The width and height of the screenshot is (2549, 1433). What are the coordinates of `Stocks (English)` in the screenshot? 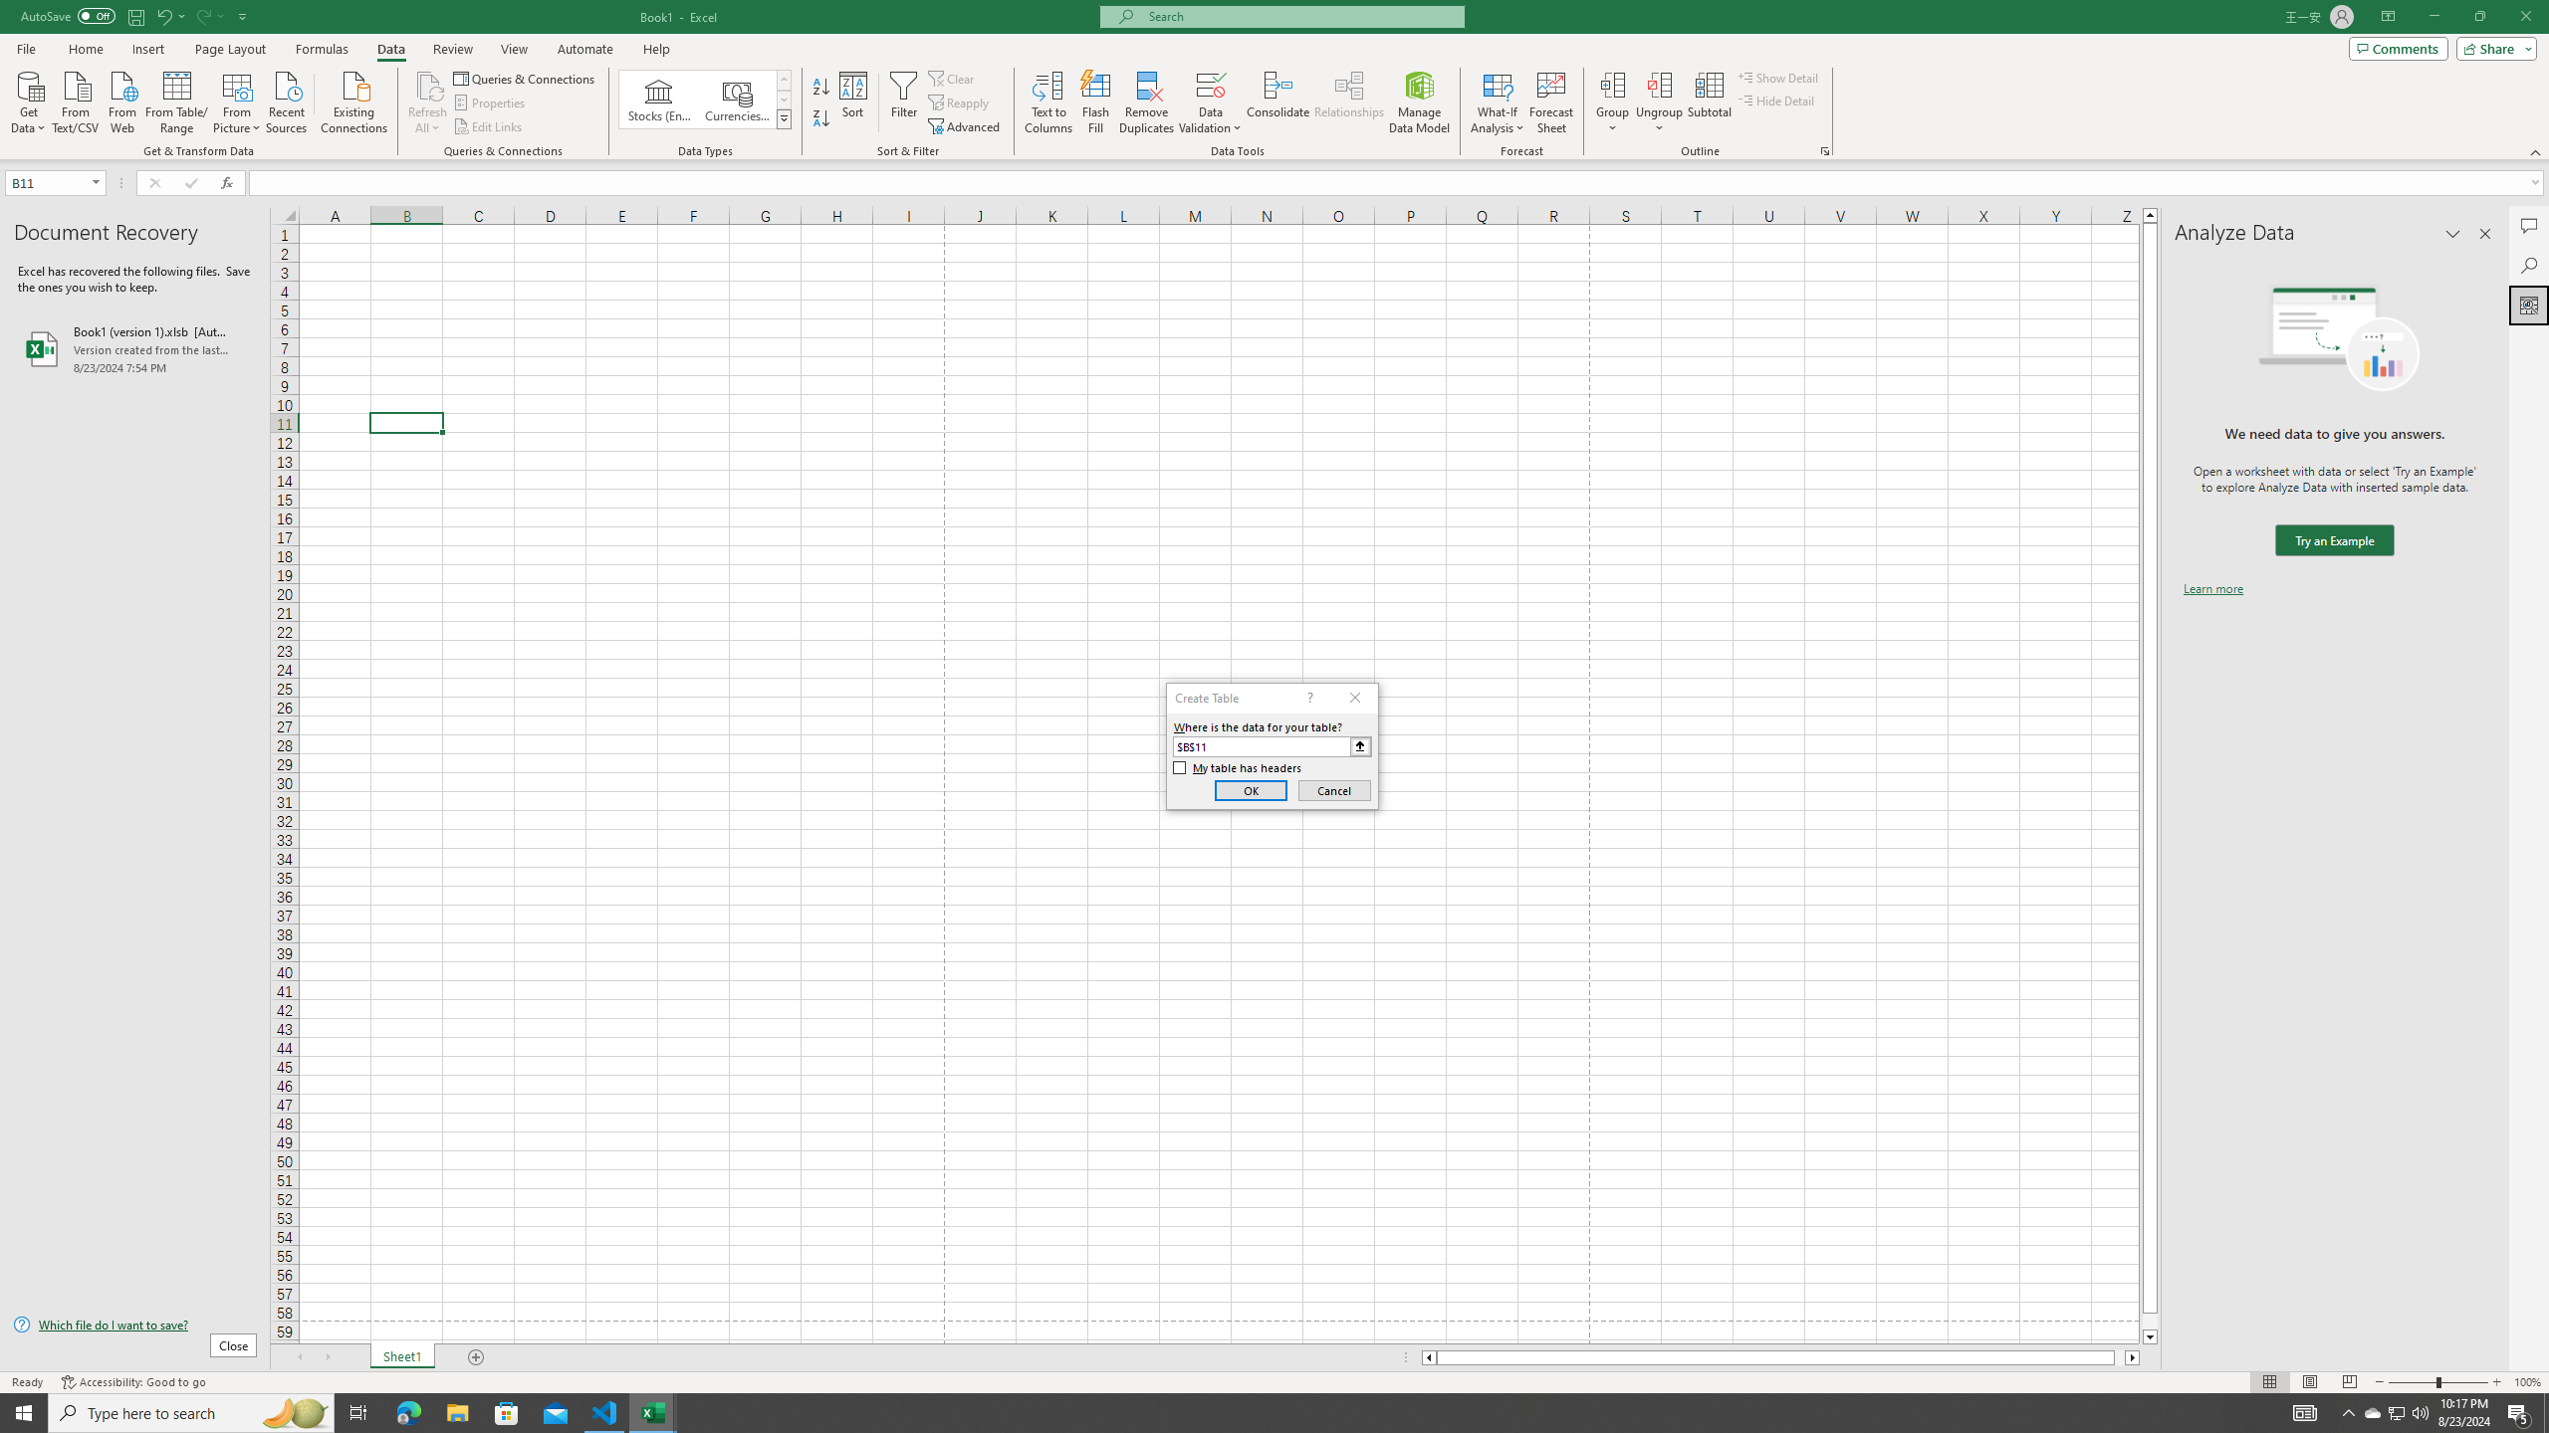 It's located at (659, 100).